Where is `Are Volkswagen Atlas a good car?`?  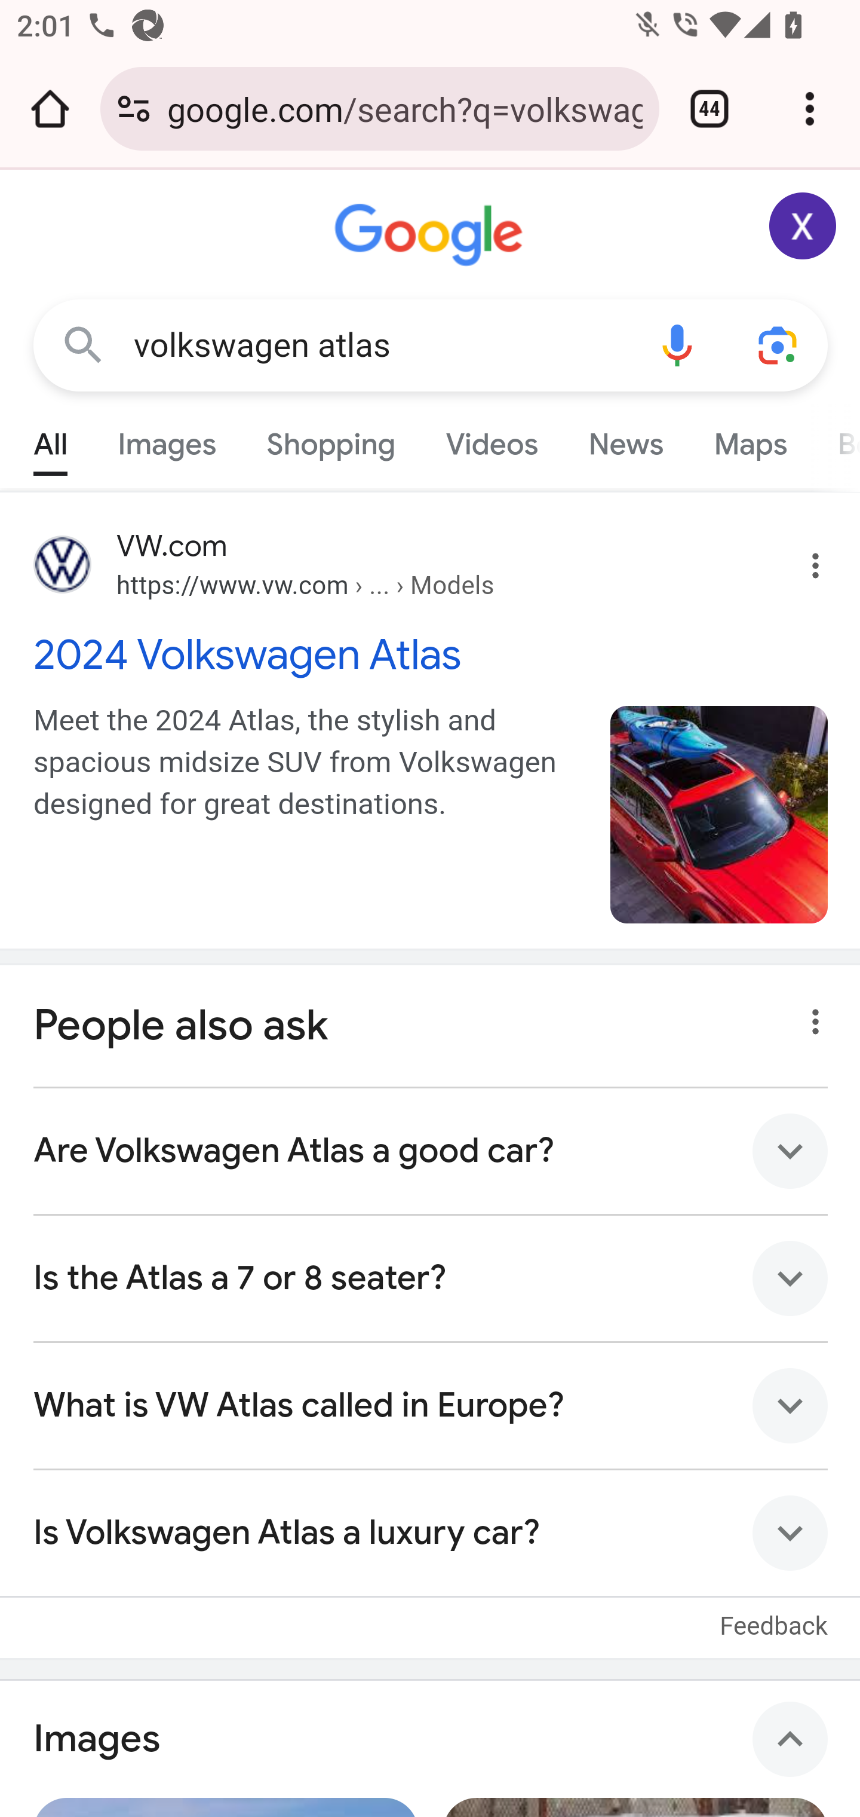 Are Volkswagen Atlas a good car? is located at coordinates (431, 1151).